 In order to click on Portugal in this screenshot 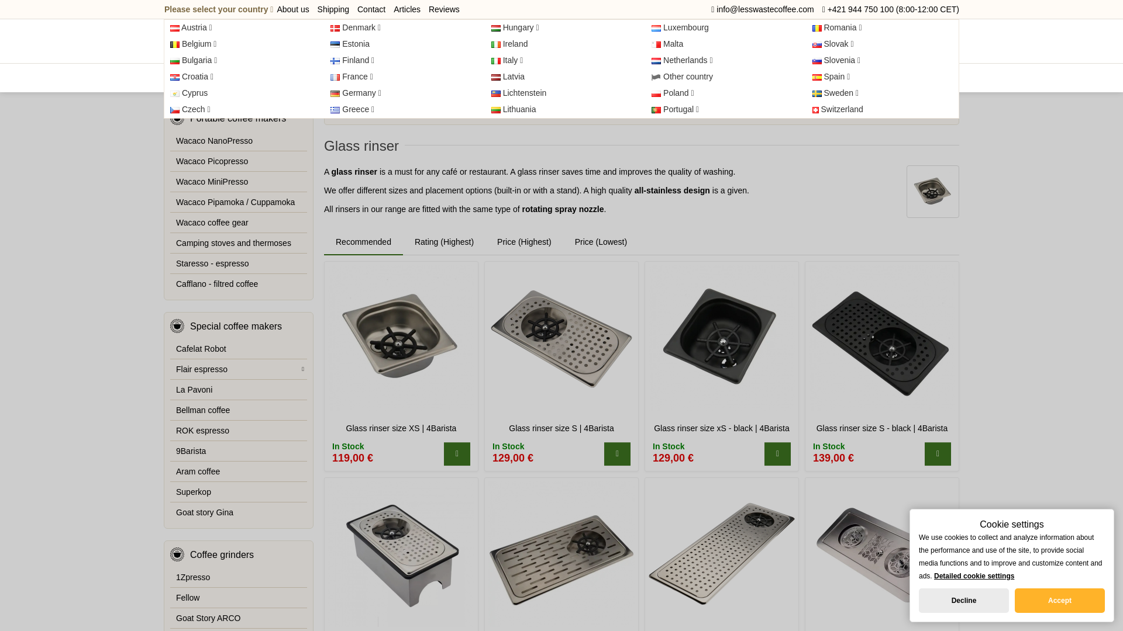, I will do `click(722, 109)`.